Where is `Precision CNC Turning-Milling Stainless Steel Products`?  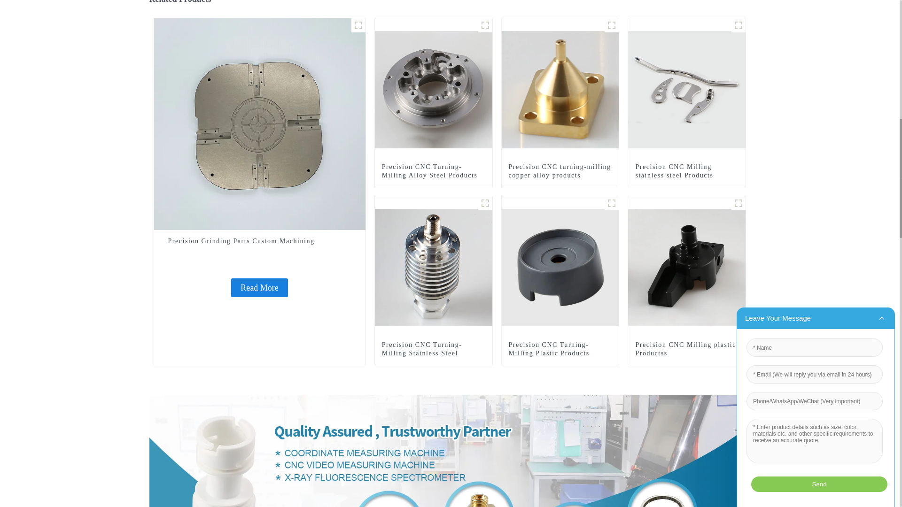 Precision CNC Turning-Milling Stainless Steel Products is located at coordinates (433, 353).